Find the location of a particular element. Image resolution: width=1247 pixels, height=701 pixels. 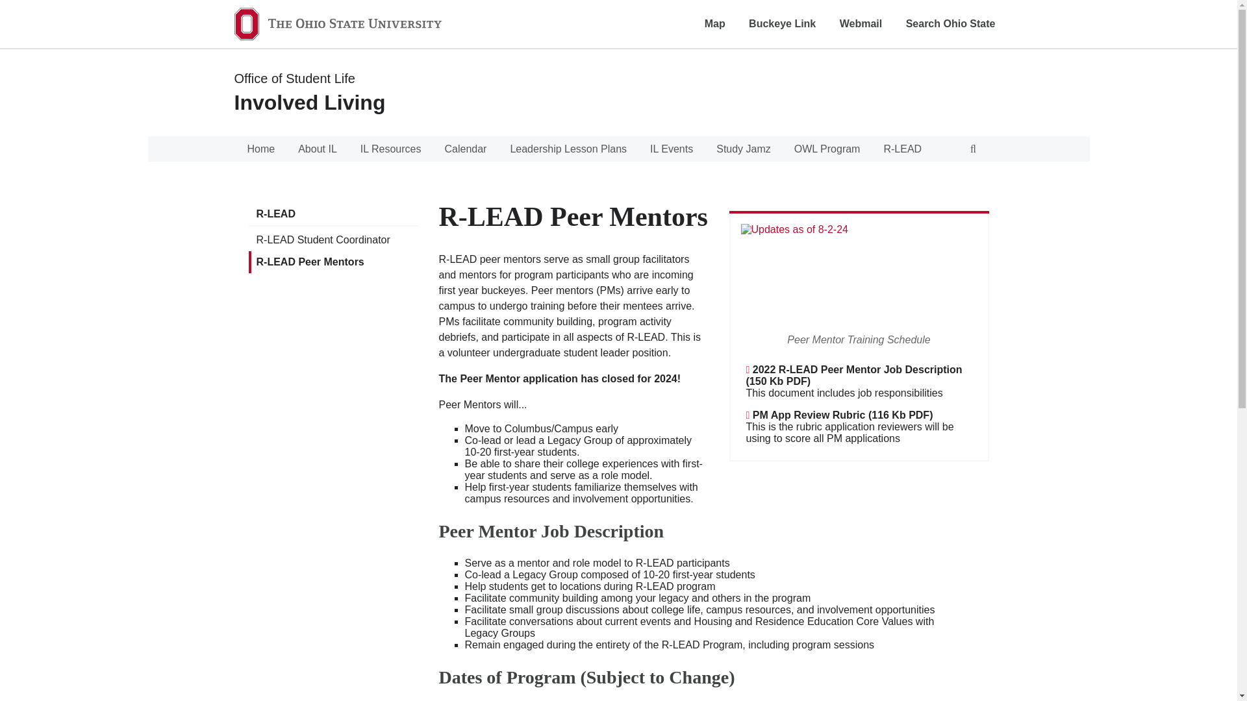

Home is located at coordinates (261, 149).